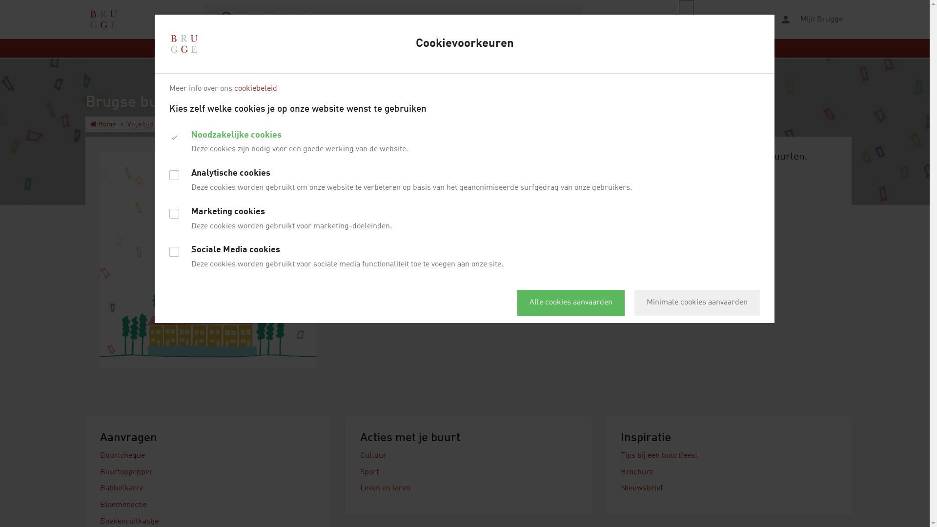 Image resolution: width=937 pixels, height=527 pixels. Describe the element at coordinates (449, 48) in the screenshot. I see `VRIJE TIJD` at that location.